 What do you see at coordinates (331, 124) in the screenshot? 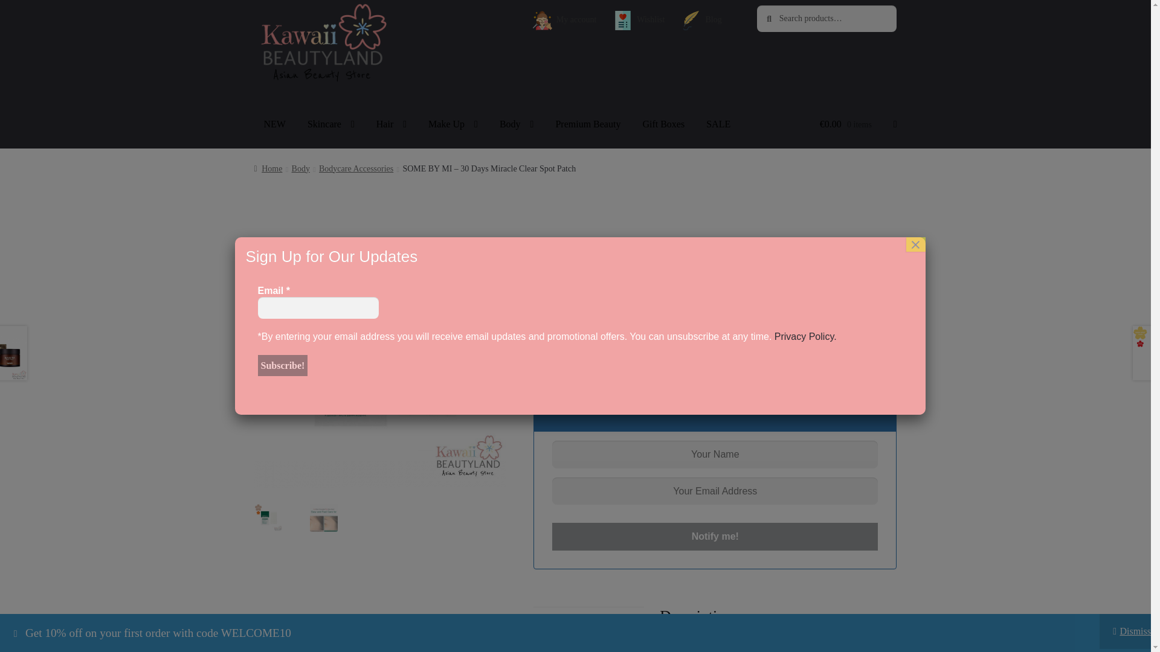
I see `Skincare` at bounding box center [331, 124].